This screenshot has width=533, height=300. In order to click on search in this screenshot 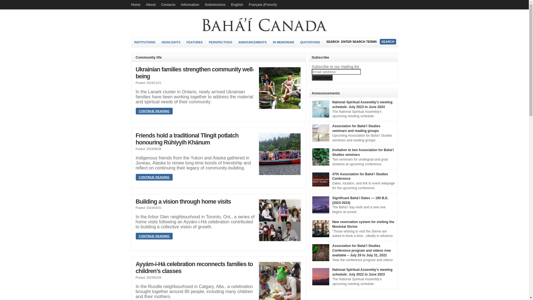, I will do `click(388, 42)`.